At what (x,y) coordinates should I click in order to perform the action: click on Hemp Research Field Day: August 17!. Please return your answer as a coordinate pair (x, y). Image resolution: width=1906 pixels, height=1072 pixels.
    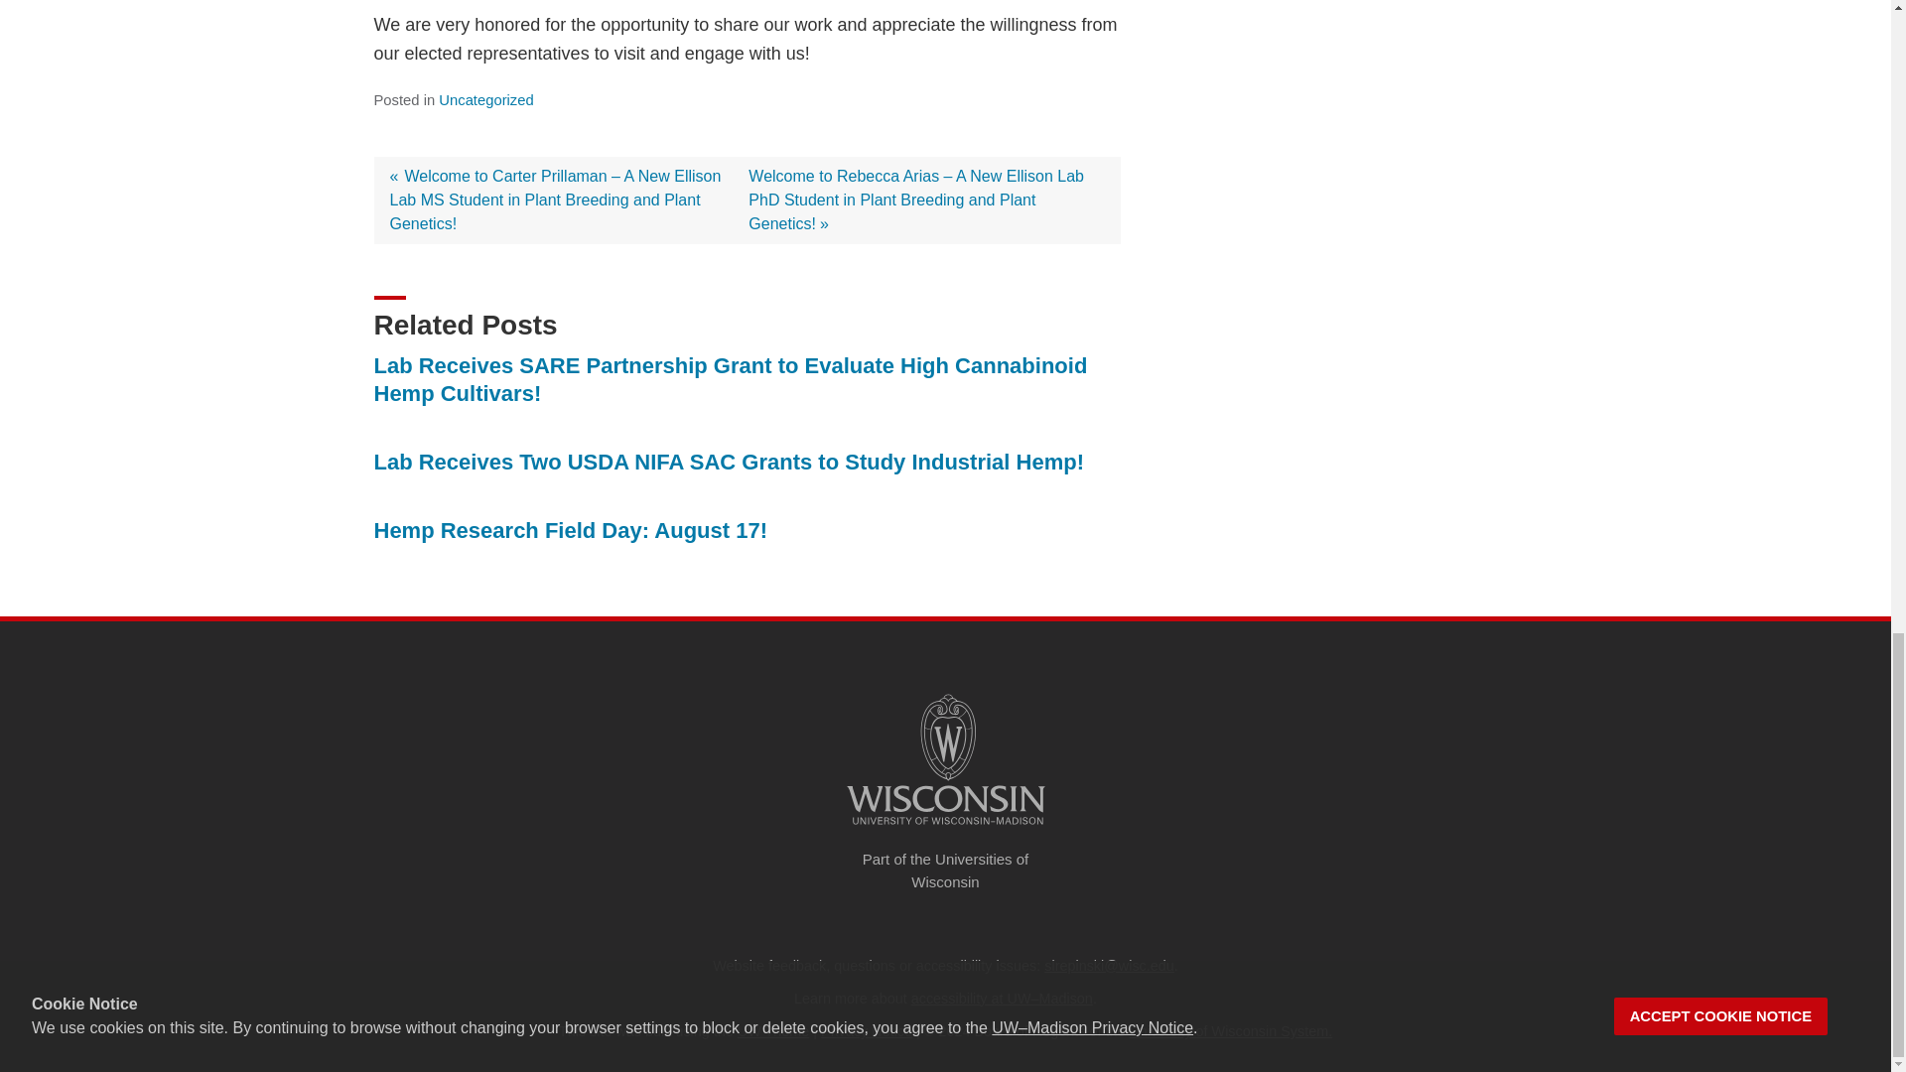
    Looking at the image, I should click on (570, 530).